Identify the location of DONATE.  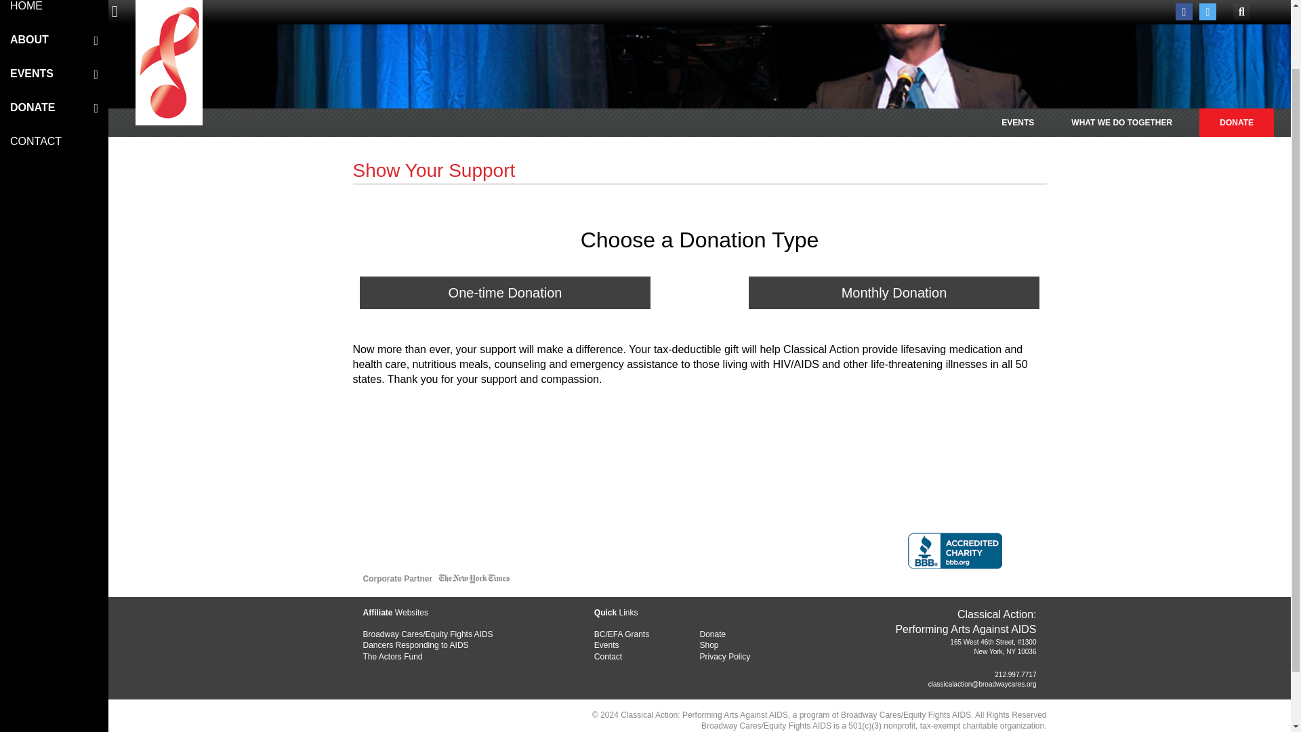
(1236, 122).